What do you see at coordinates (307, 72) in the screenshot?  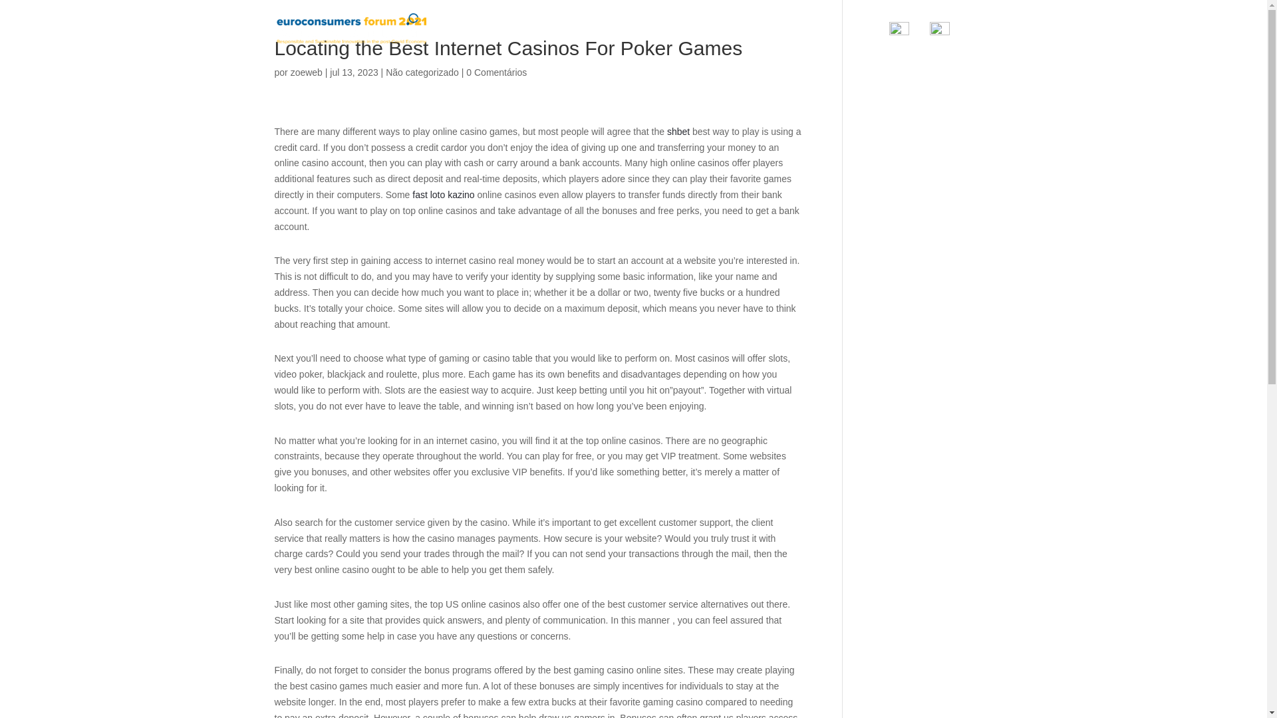 I see `Postagem de zoeweb` at bounding box center [307, 72].